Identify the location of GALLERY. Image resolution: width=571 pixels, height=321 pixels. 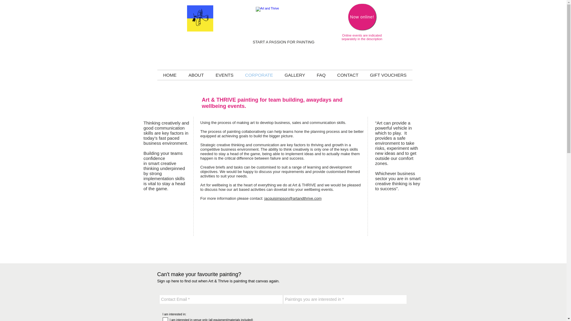
(295, 75).